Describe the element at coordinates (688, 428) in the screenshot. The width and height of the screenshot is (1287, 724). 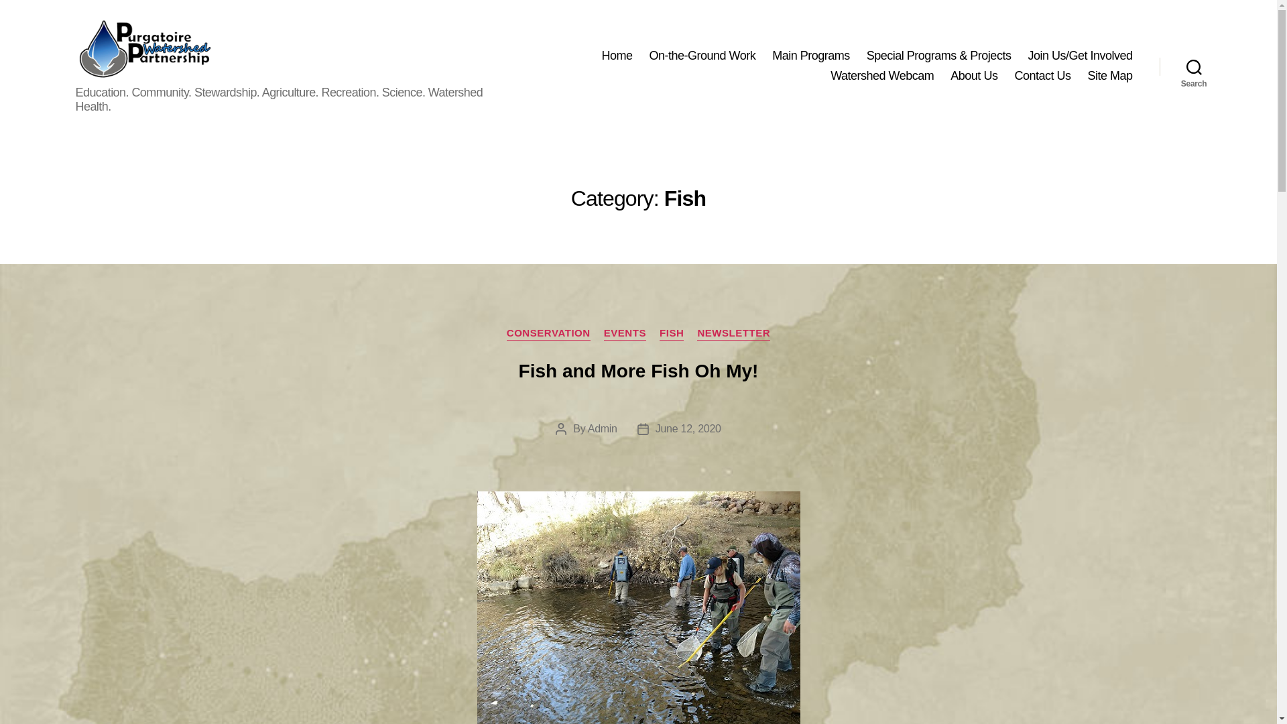
I see `June 12, 2020` at that location.